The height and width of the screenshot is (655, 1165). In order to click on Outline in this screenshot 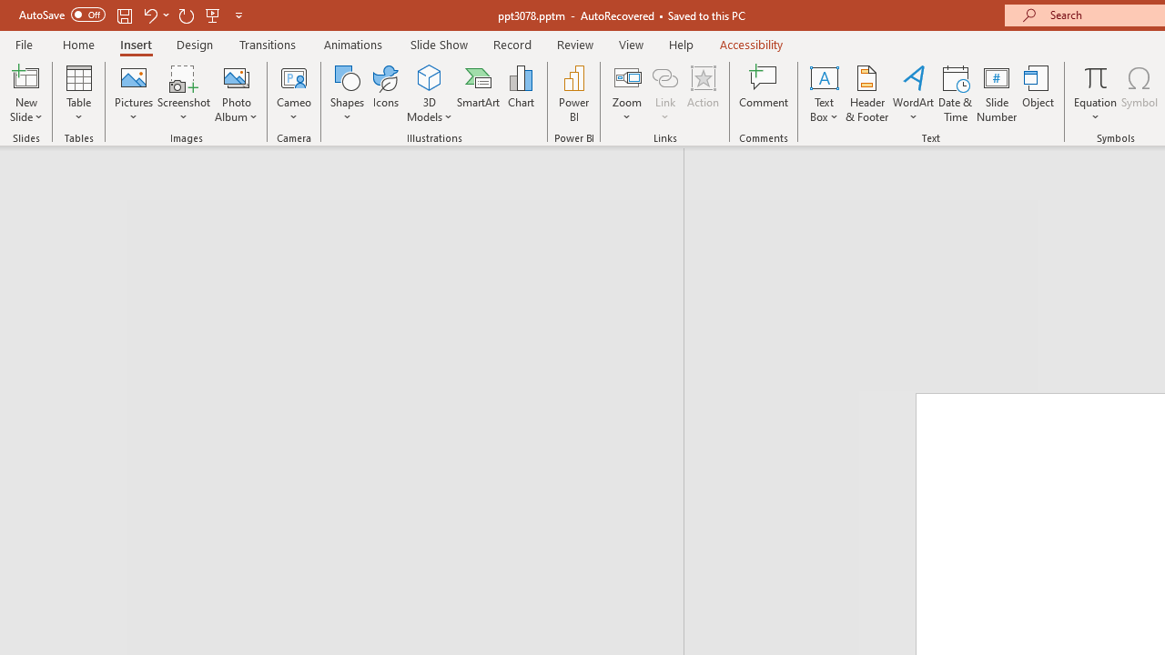, I will do `click(349, 196)`.